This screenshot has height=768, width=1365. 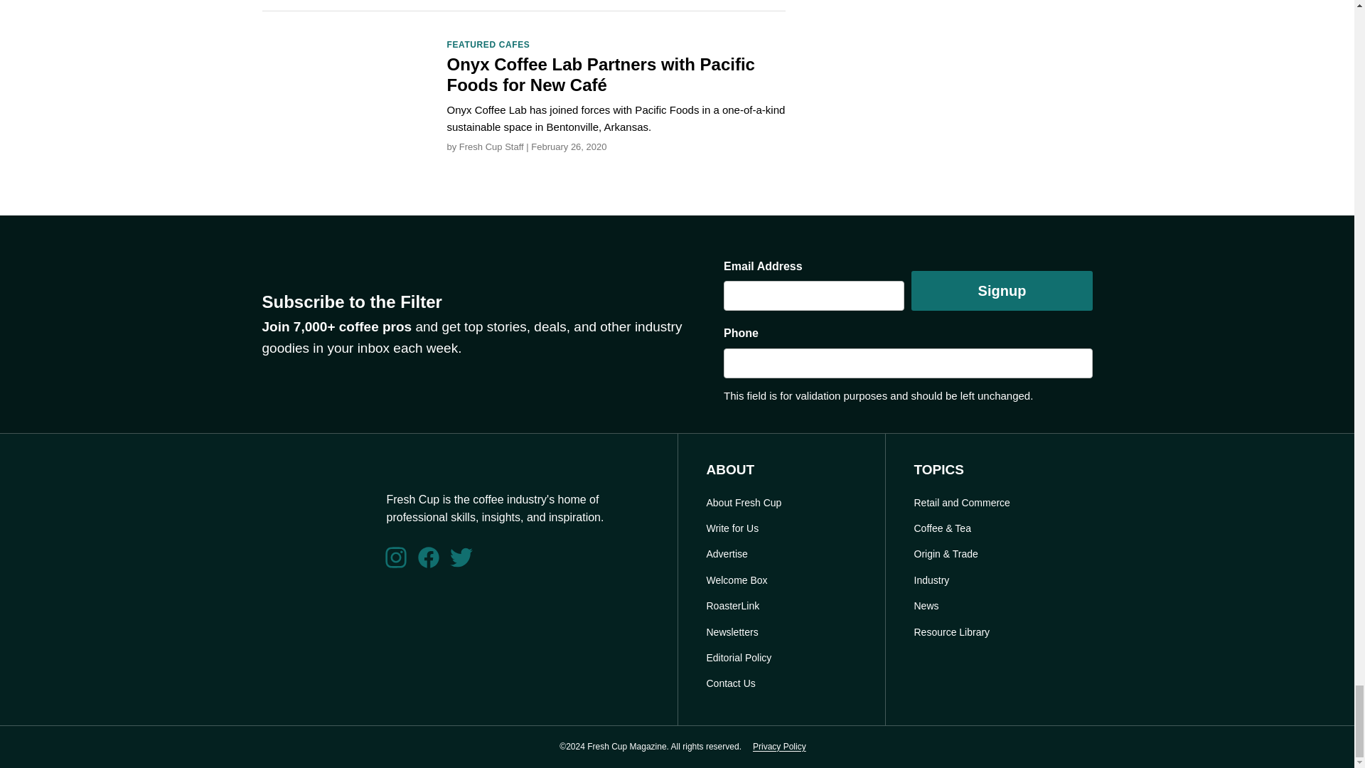 What do you see at coordinates (1002, 291) in the screenshot?
I see `Signup` at bounding box center [1002, 291].